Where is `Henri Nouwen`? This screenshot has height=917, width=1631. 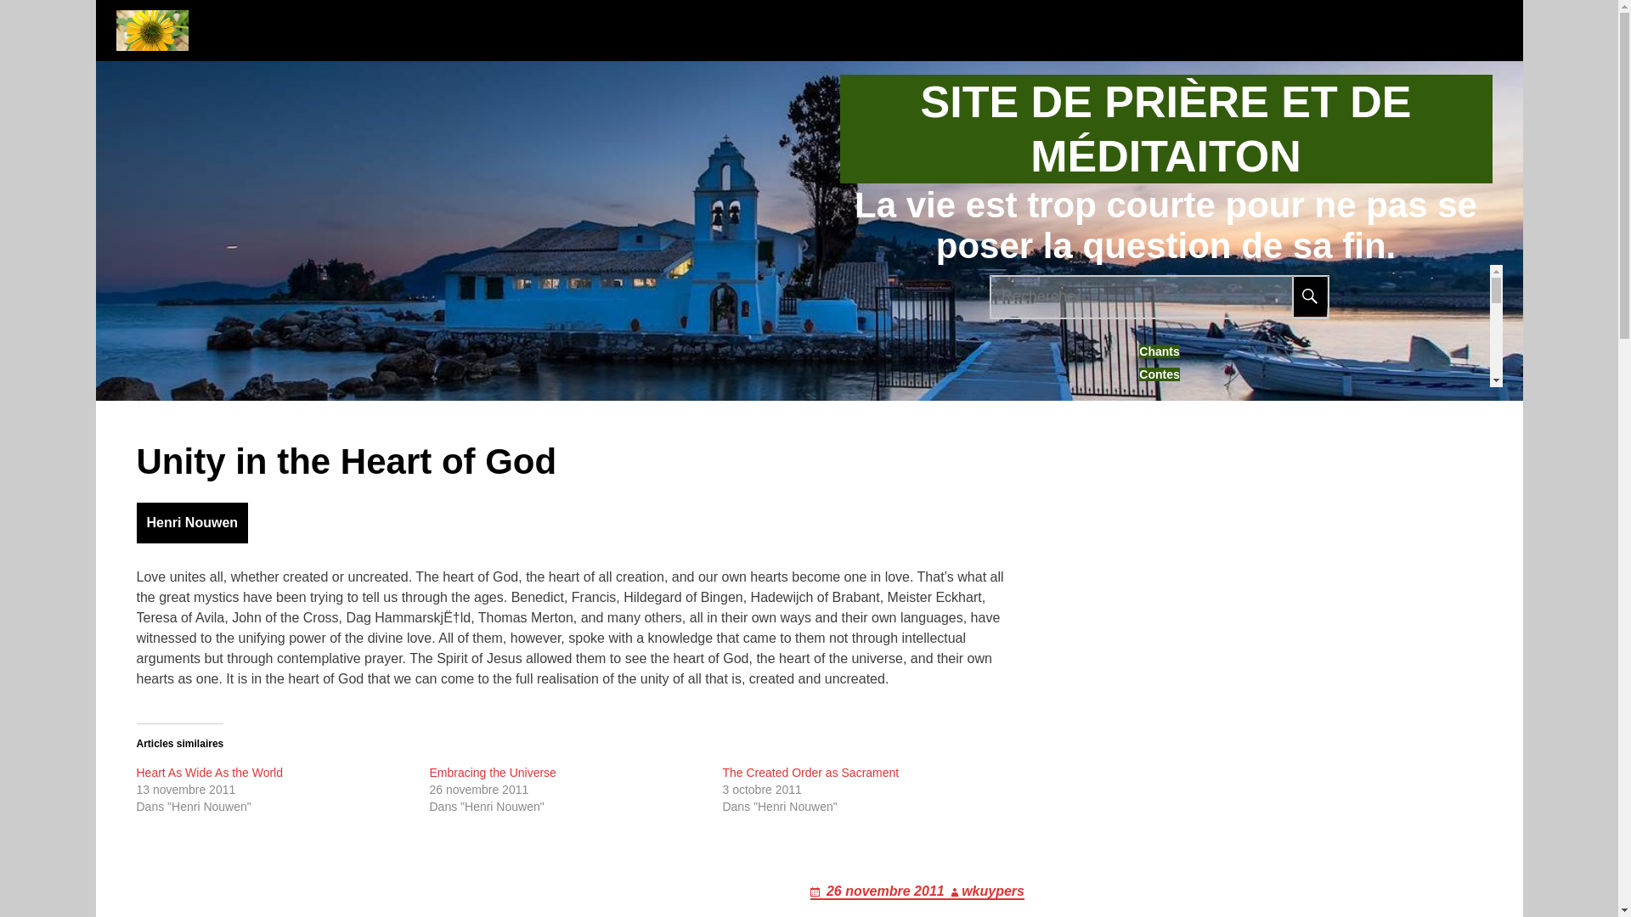 Henri Nouwen is located at coordinates (1159, 421).